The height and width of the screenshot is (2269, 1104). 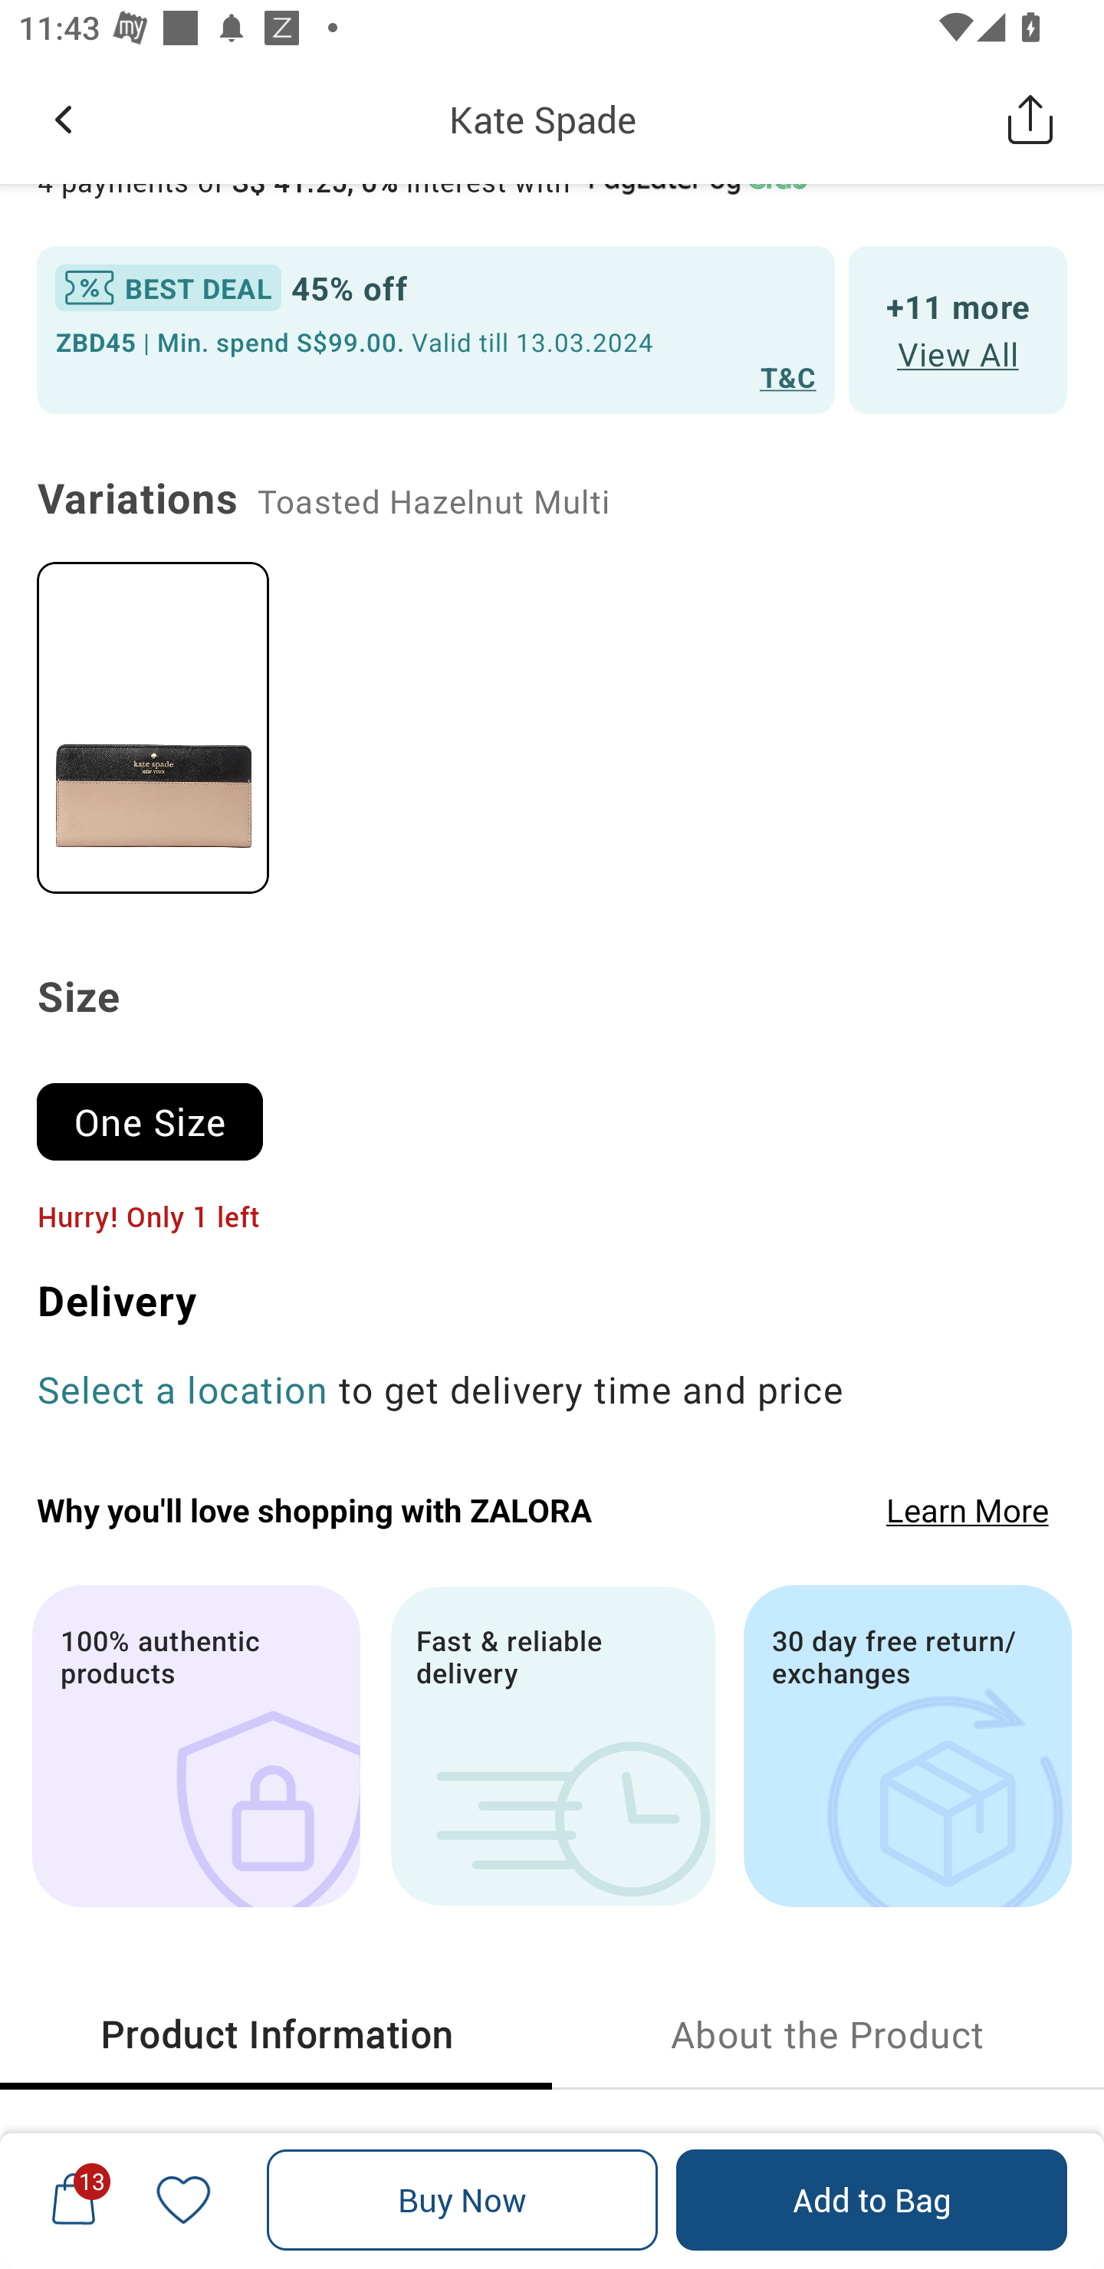 What do you see at coordinates (968, 1510) in the screenshot?
I see `Learn More` at bounding box center [968, 1510].